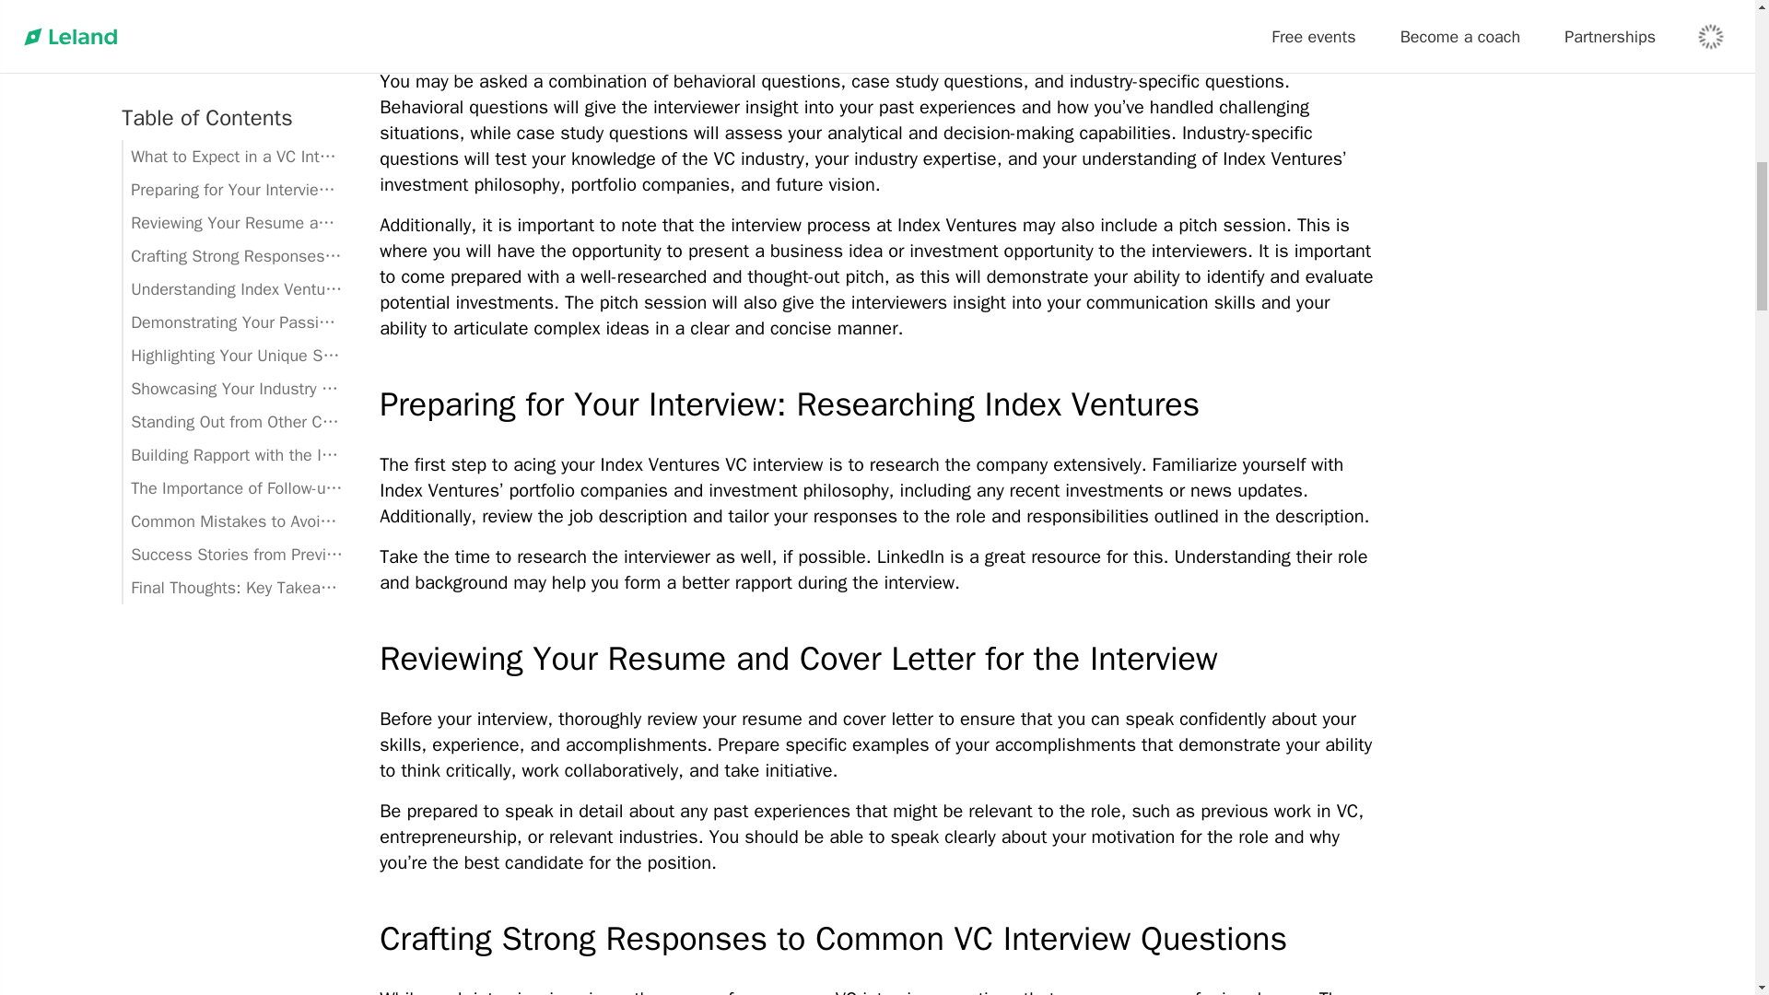 The height and width of the screenshot is (995, 1769). I want to click on Success Stories from Previous Index Ventures VC Interviewees, so click(232, 199).